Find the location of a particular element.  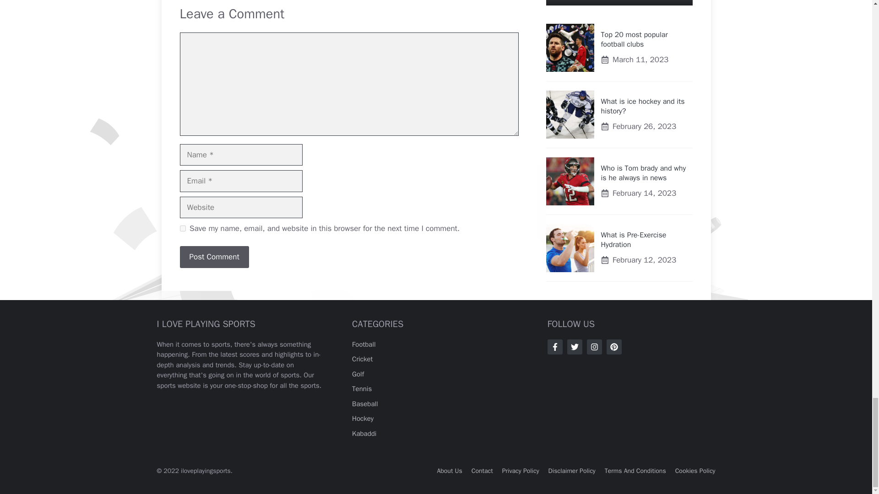

yes is located at coordinates (182, 228).